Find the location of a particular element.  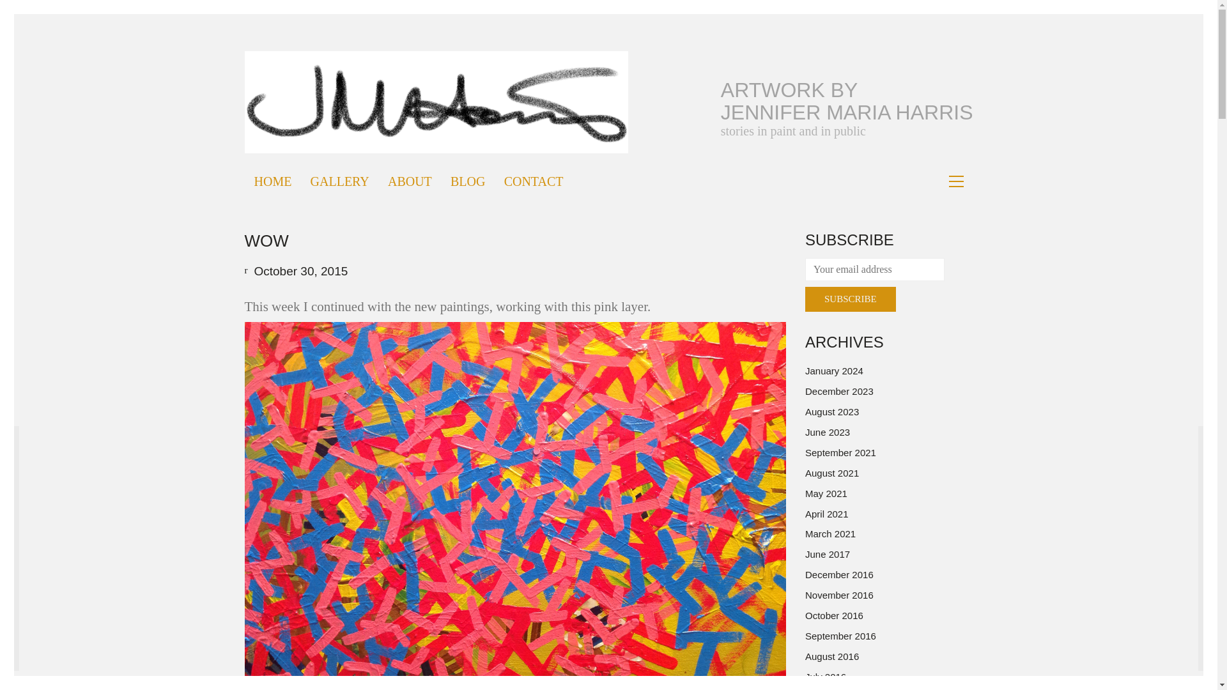

CONTACT is located at coordinates (534, 181).